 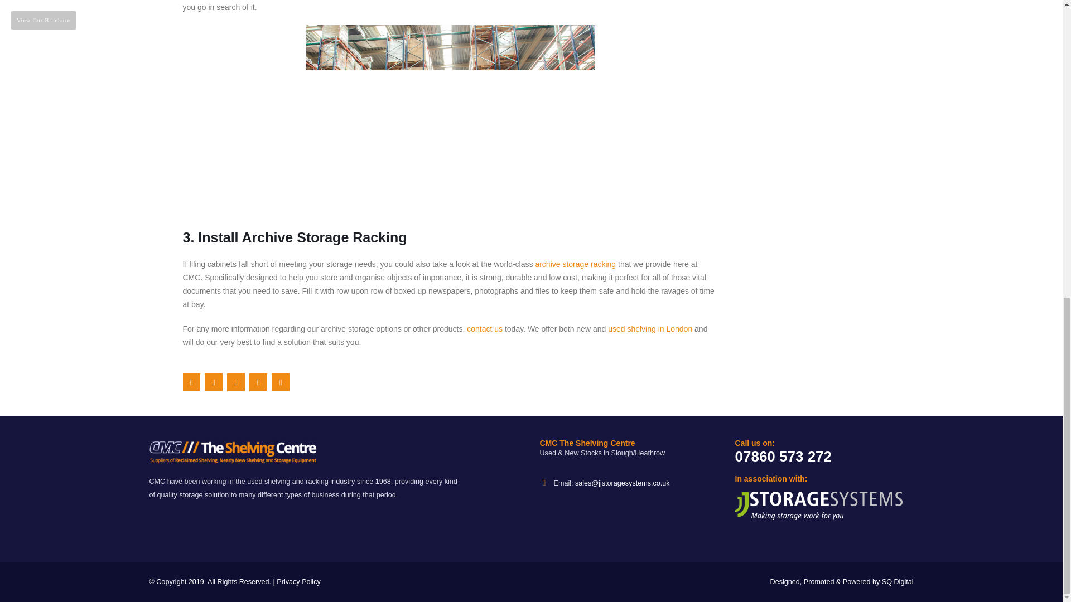 What do you see at coordinates (484, 329) in the screenshot?
I see `contact us` at bounding box center [484, 329].